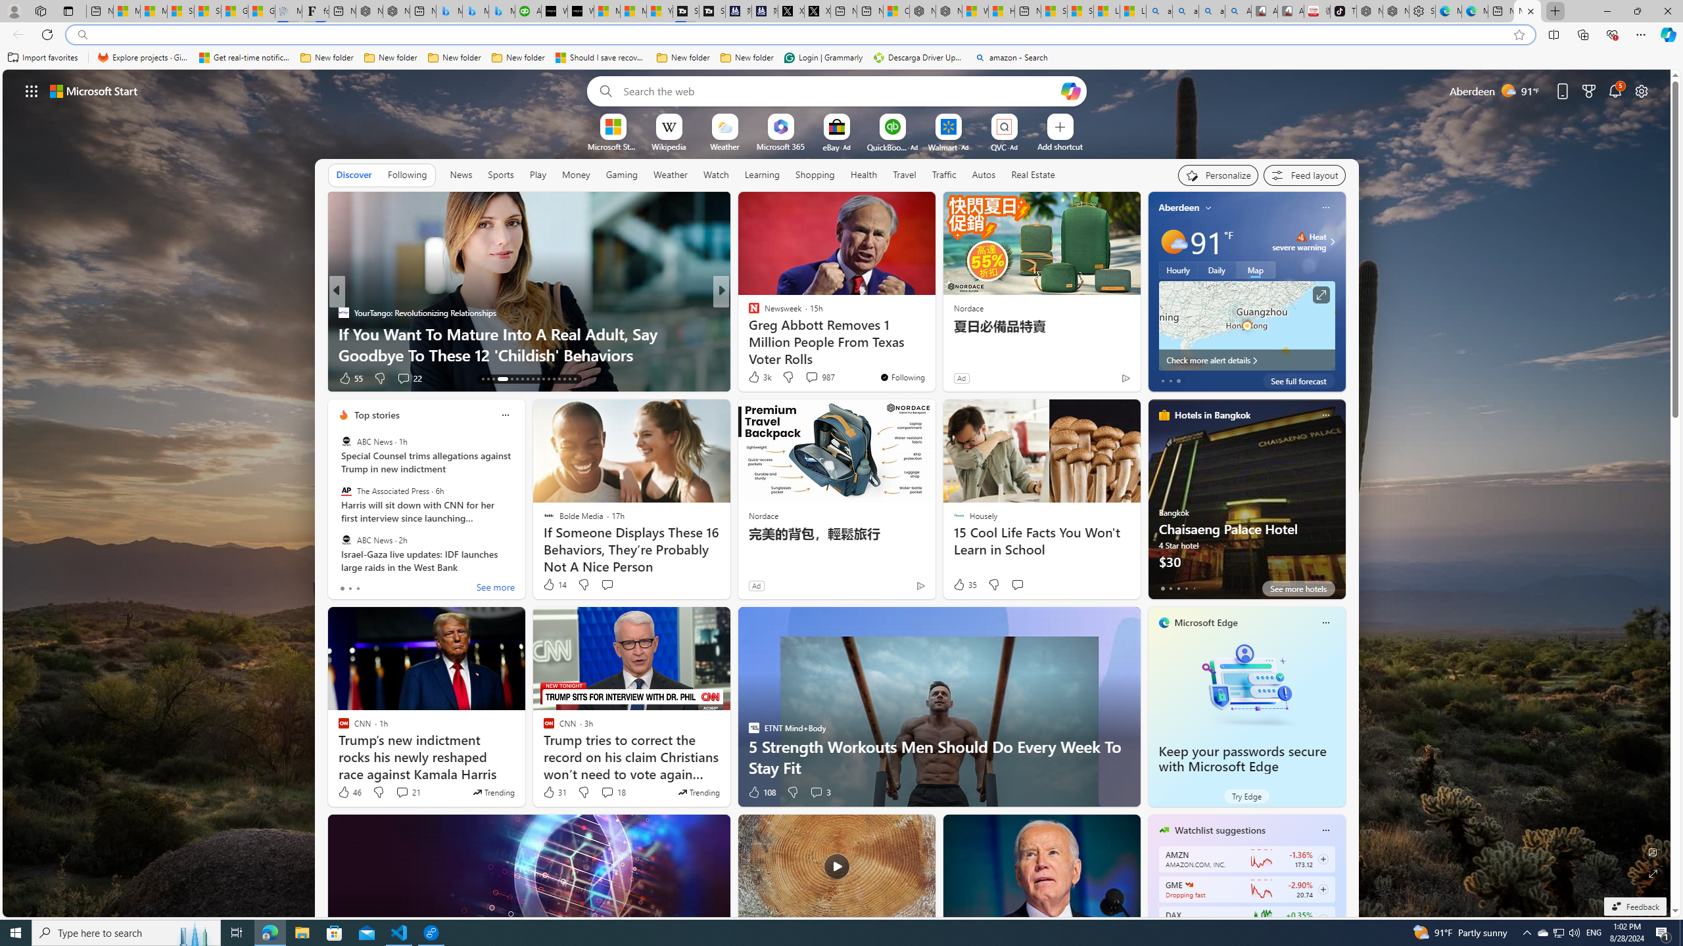 This screenshot has width=1683, height=946. Describe the element at coordinates (905, 175) in the screenshot. I see `Travel` at that location.